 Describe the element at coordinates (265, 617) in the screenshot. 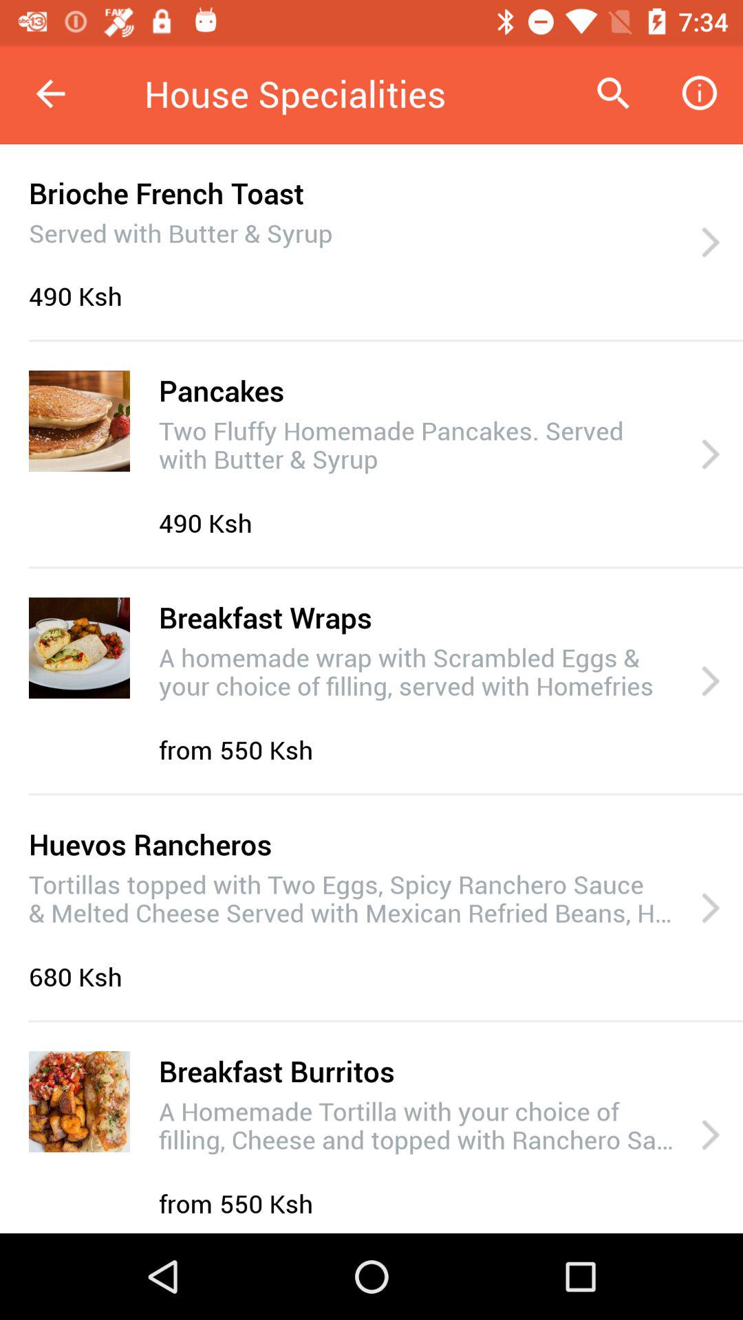

I see `turn off breakfast wraps` at that location.